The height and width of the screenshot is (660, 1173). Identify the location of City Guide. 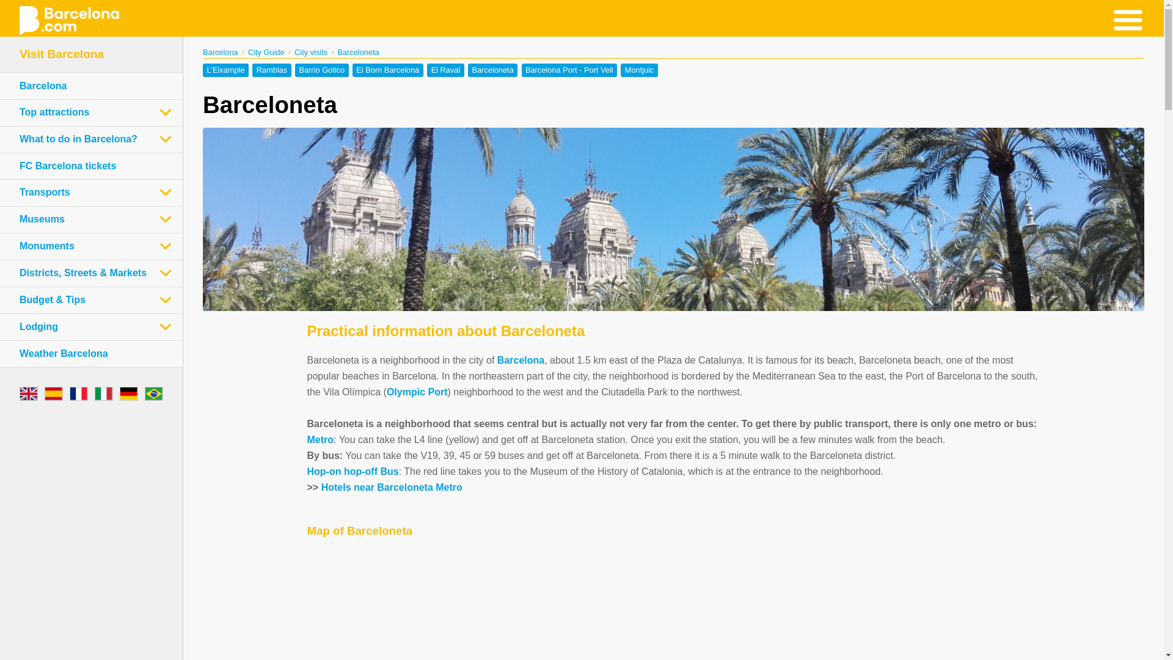
(266, 51).